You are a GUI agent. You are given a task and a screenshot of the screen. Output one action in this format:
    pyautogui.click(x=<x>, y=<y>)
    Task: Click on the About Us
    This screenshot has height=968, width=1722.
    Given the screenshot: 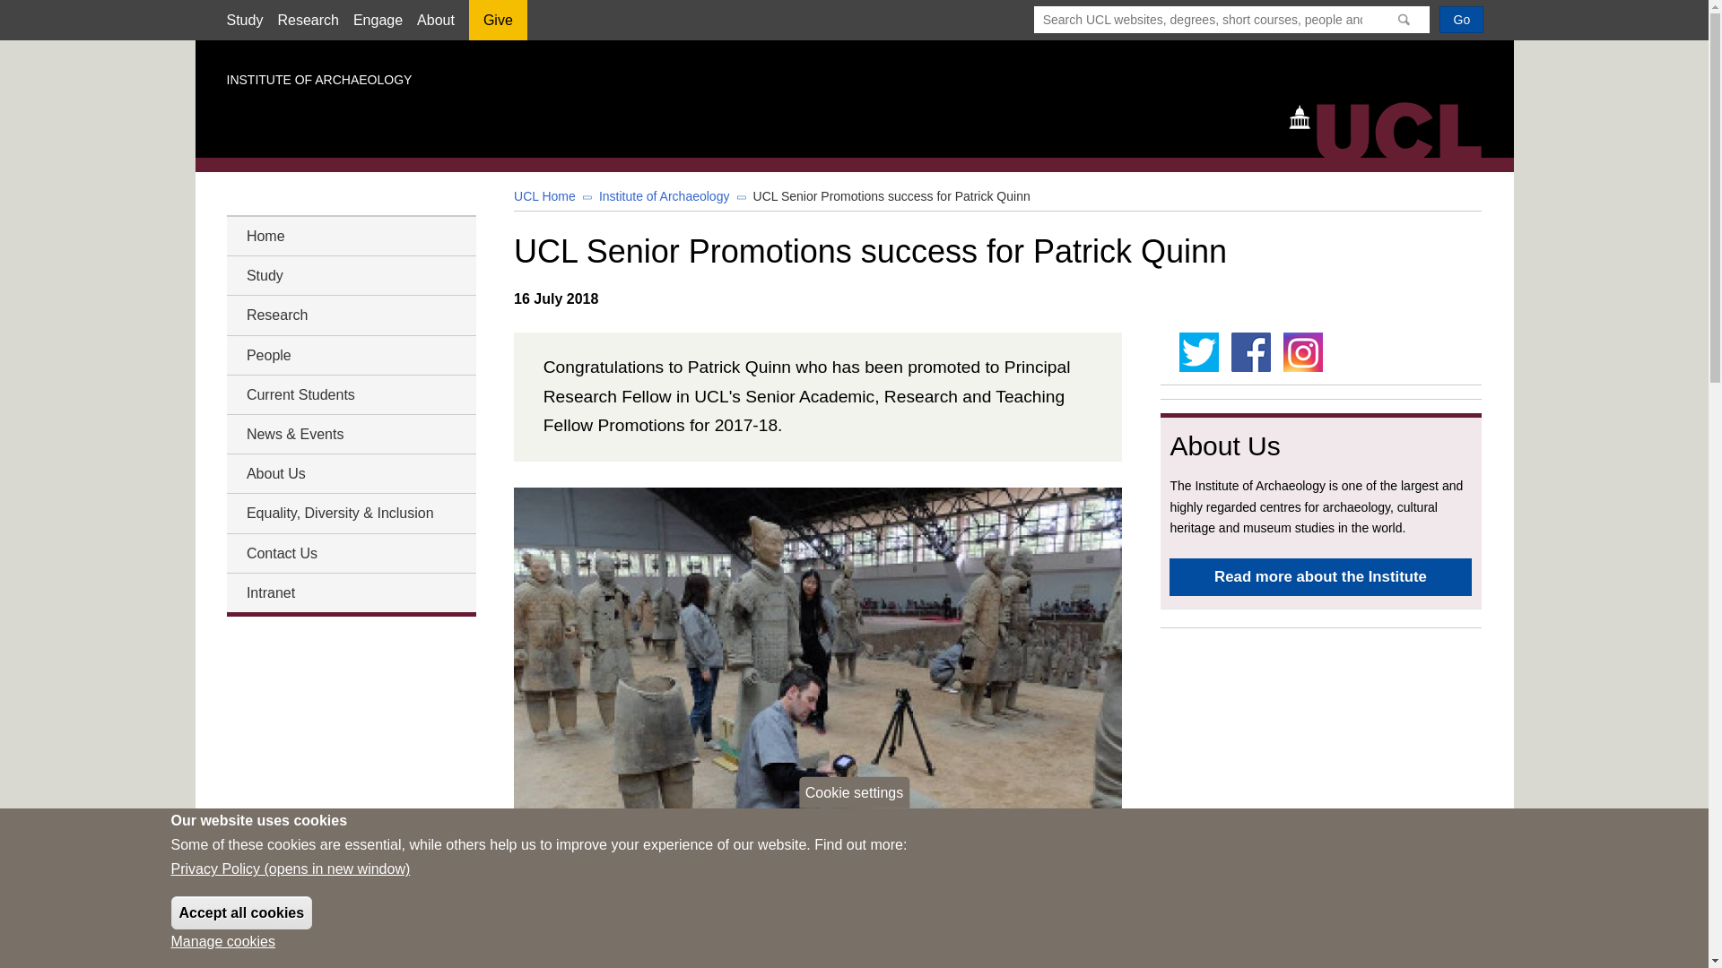 What is the action you would take?
    pyautogui.click(x=350, y=473)
    